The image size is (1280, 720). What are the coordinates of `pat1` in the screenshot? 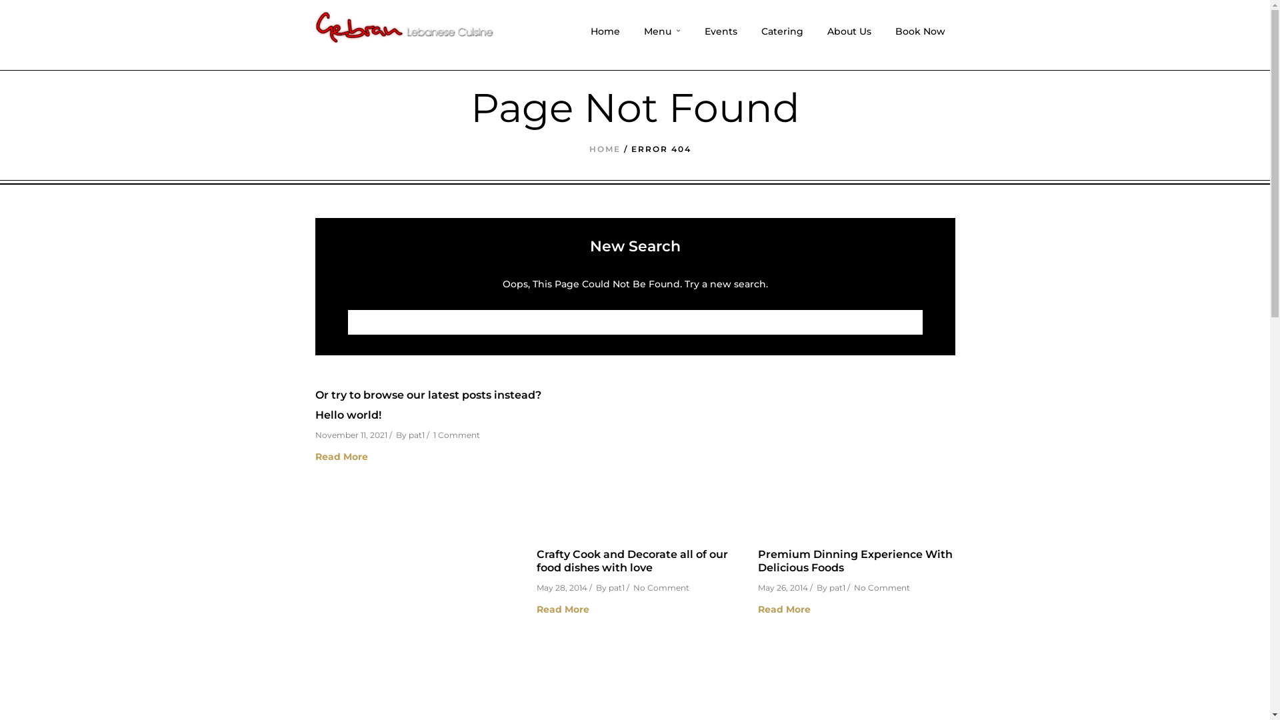 It's located at (616, 588).